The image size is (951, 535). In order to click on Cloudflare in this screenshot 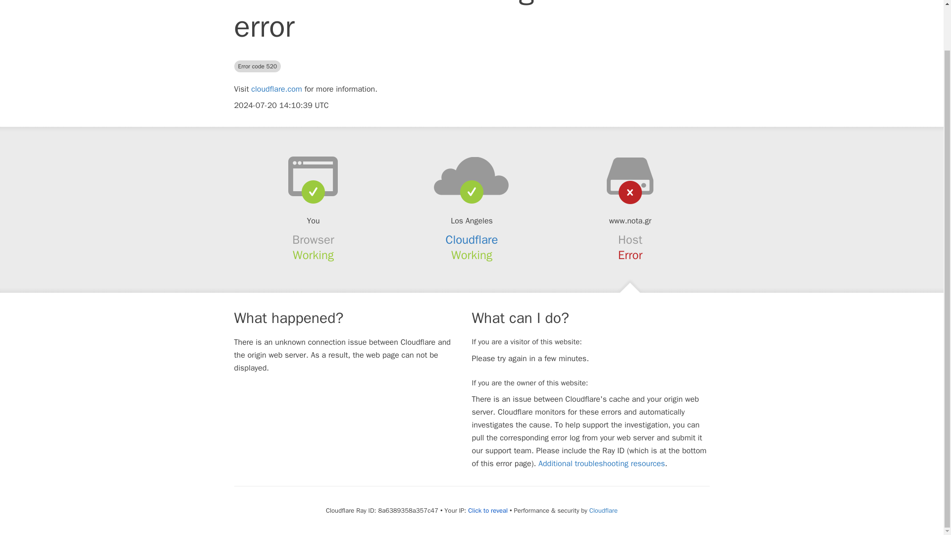, I will do `click(603, 510)`.